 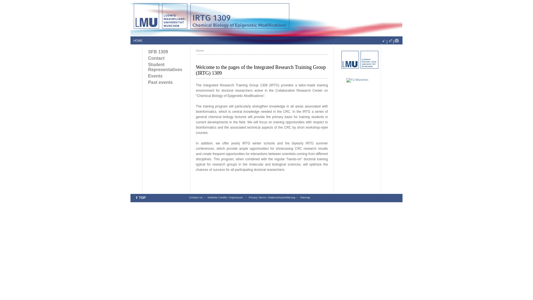 What do you see at coordinates (166, 82) in the screenshot?
I see `Past events` at bounding box center [166, 82].